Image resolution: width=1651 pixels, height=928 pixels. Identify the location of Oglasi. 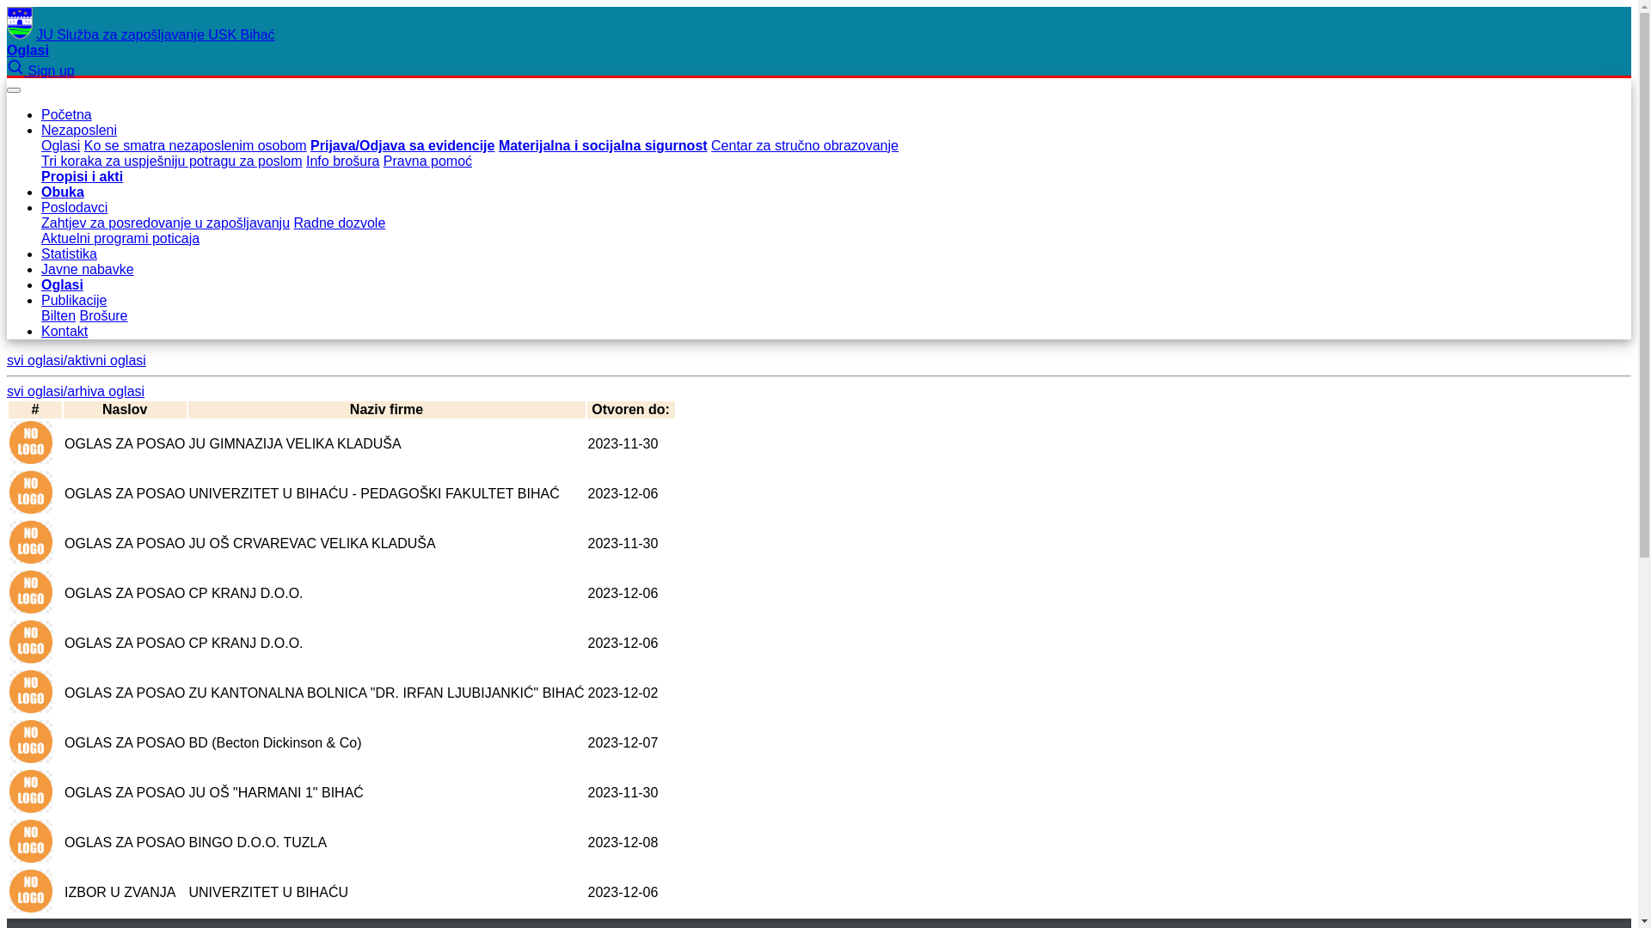
(28, 50).